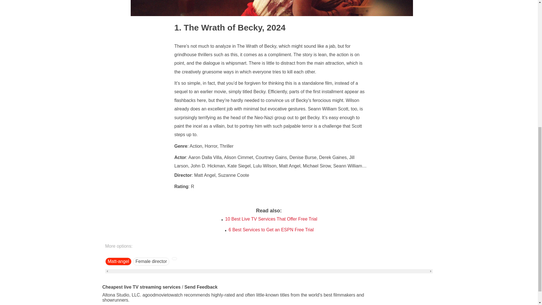  I want to click on The Wrath of Becky, so click(218, 27).